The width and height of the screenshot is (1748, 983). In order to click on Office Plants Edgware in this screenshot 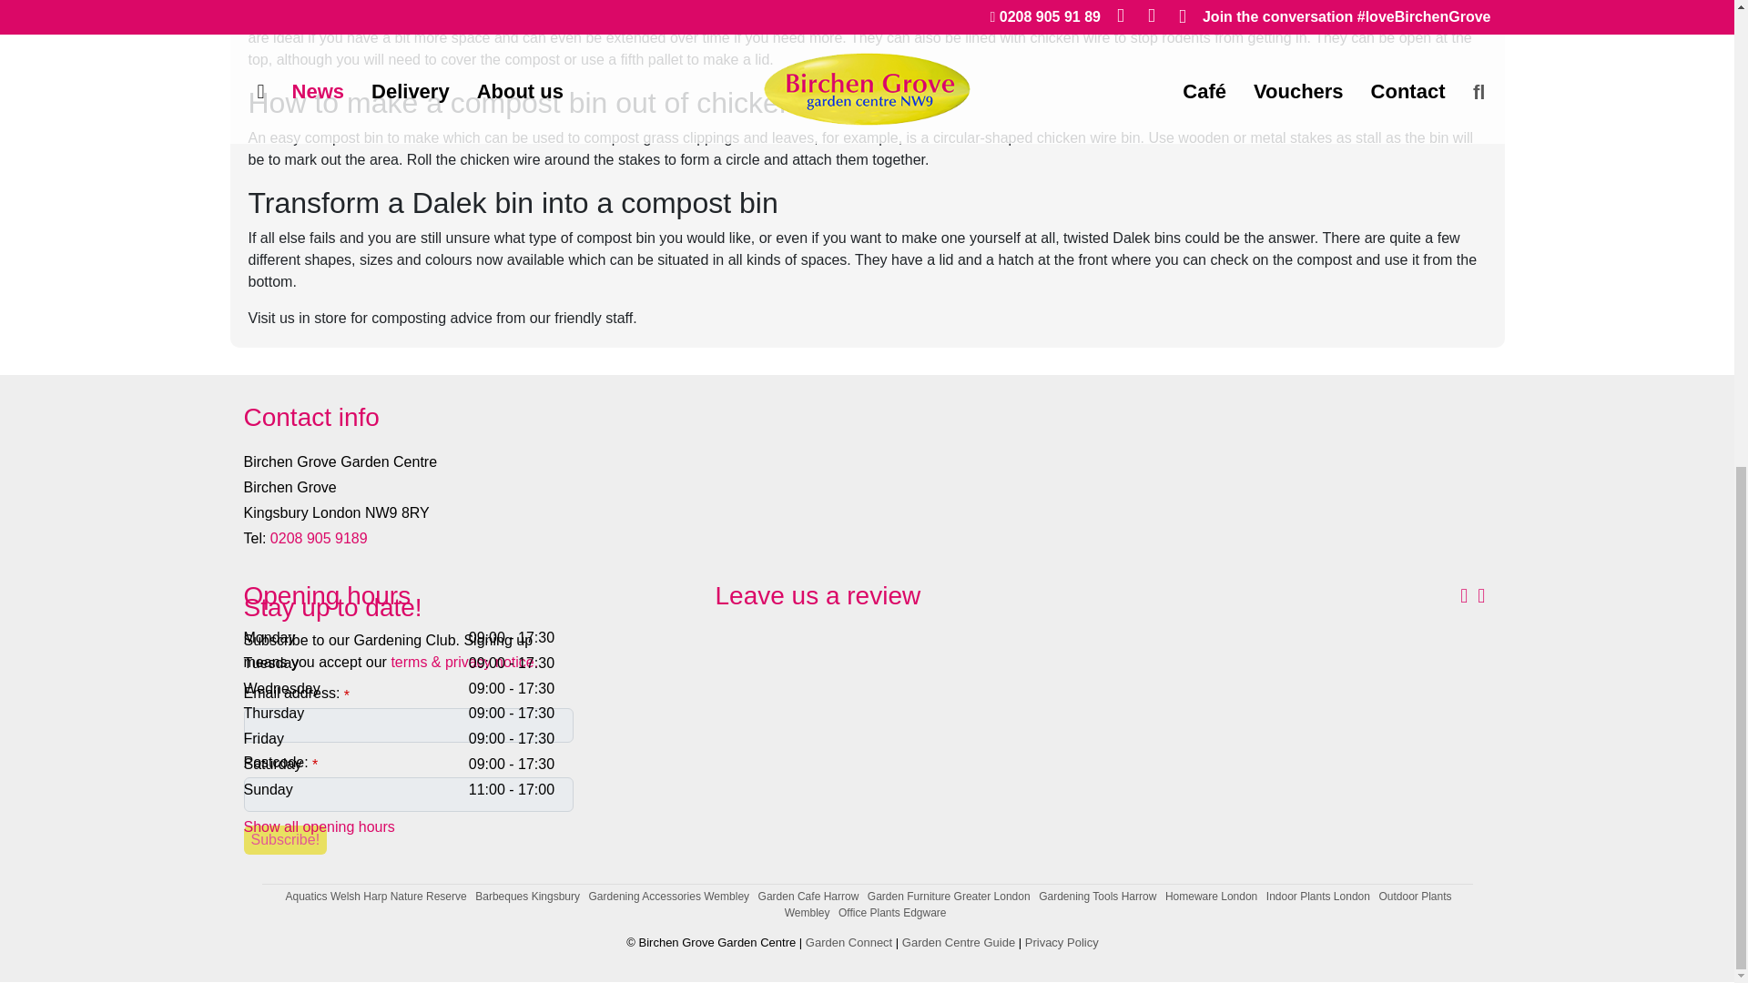, I will do `click(892, 912)`.